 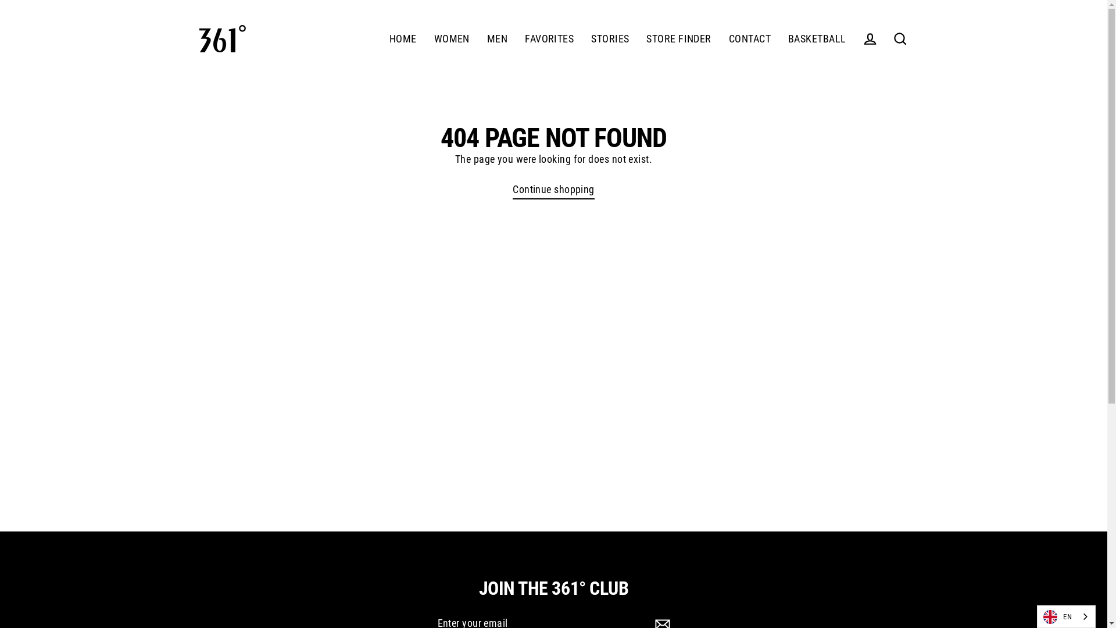 What do you see at coordinates (403, 39) in the screenshot?
I see `HOME` at bounding box center [403, 39].